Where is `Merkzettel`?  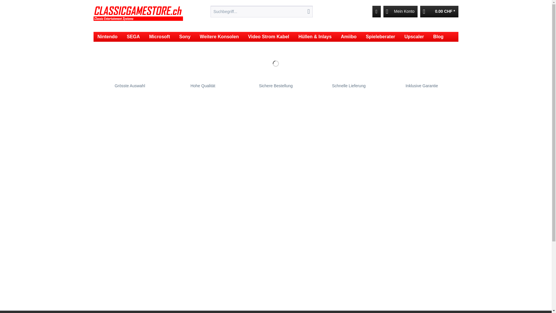 Merkzettel is located at coordinates (376, 12).